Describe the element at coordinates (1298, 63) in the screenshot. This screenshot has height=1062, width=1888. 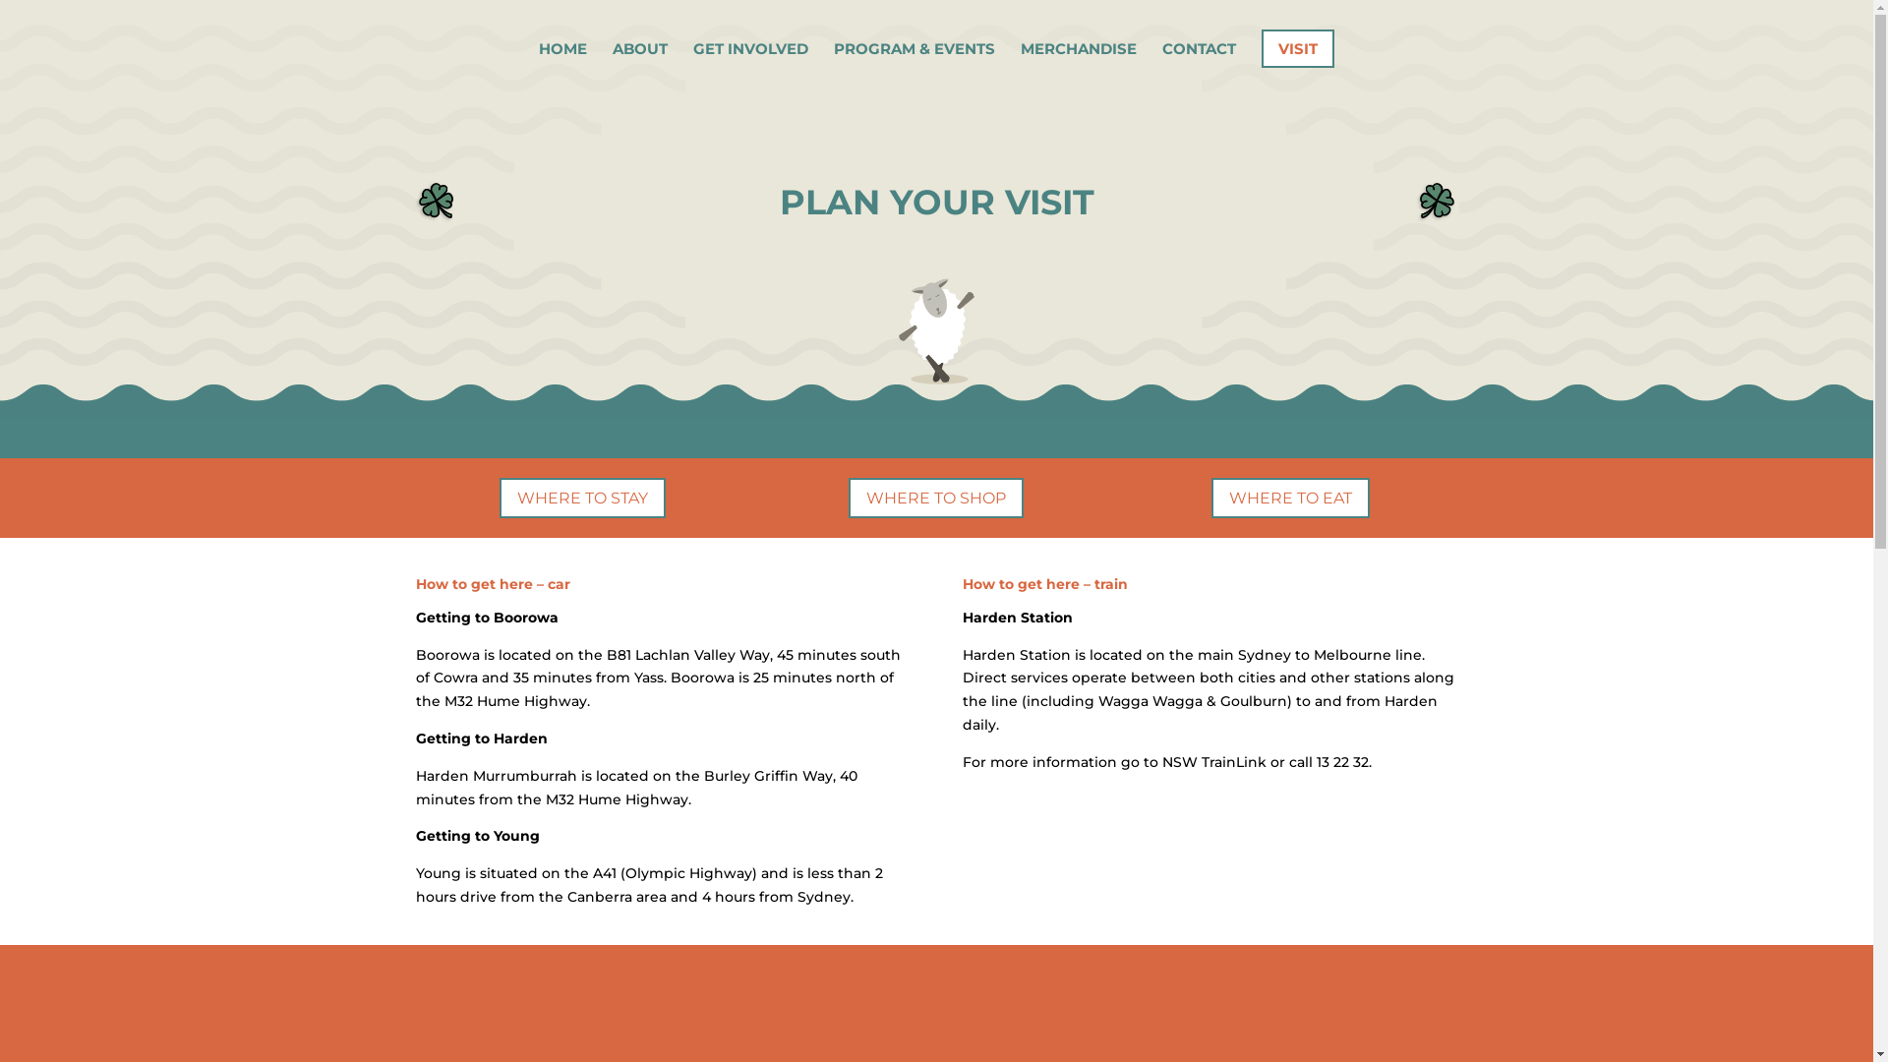
I see `VISIT` at that location.